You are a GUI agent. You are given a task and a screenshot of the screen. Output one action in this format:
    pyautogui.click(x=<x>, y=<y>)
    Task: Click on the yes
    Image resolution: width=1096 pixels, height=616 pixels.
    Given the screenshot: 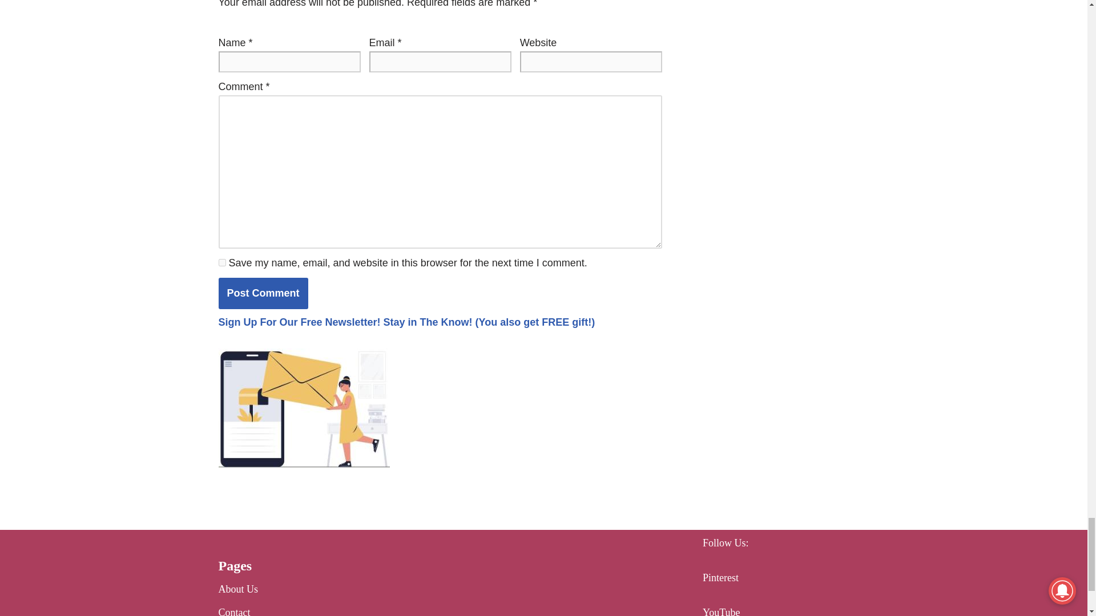 What is the action you would take?
    pyautogui.click(x=221, y=262)
    